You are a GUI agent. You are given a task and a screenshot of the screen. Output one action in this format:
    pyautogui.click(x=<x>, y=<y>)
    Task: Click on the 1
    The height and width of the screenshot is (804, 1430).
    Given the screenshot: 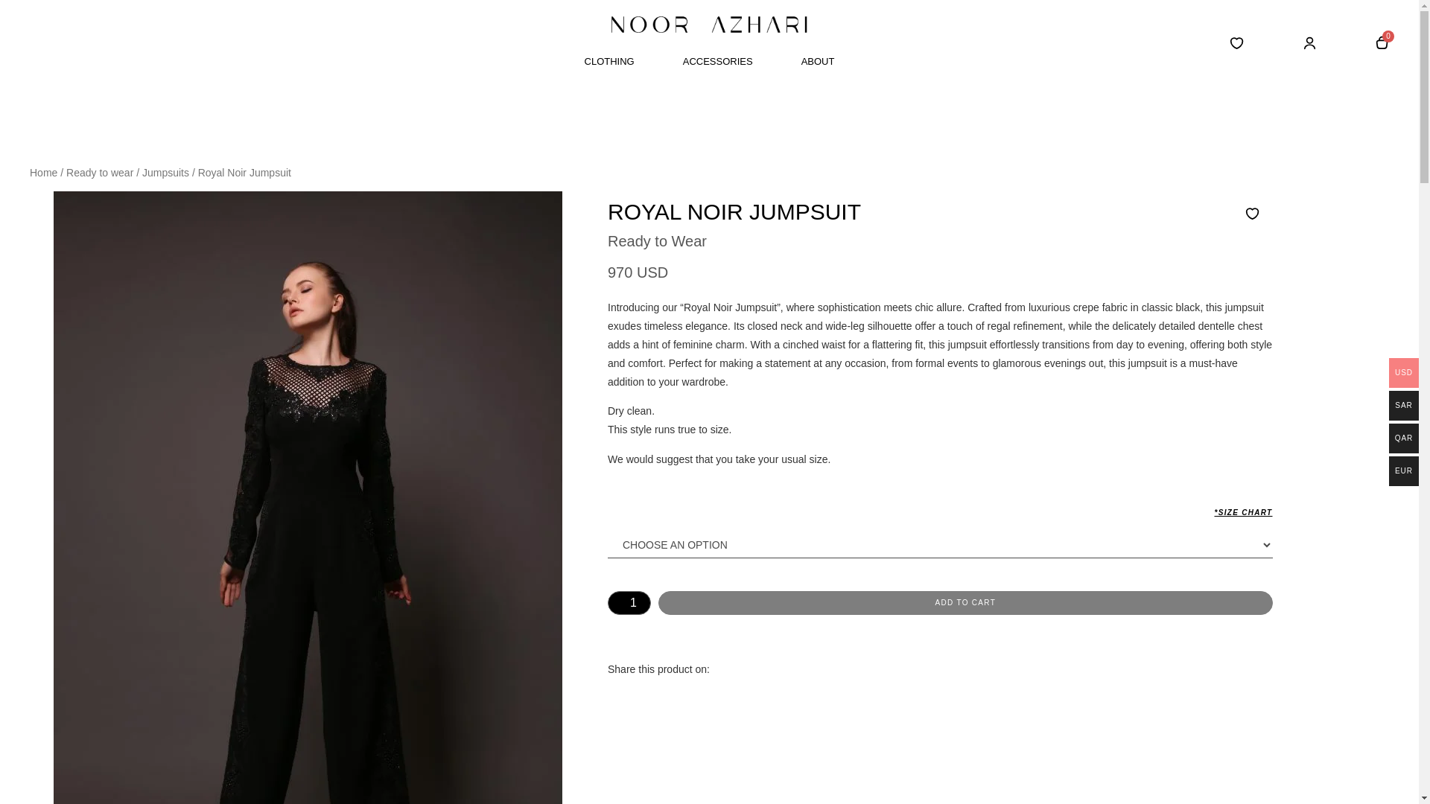 What is the action you would take?
    pyautogui.click(x=629, y=603)
    